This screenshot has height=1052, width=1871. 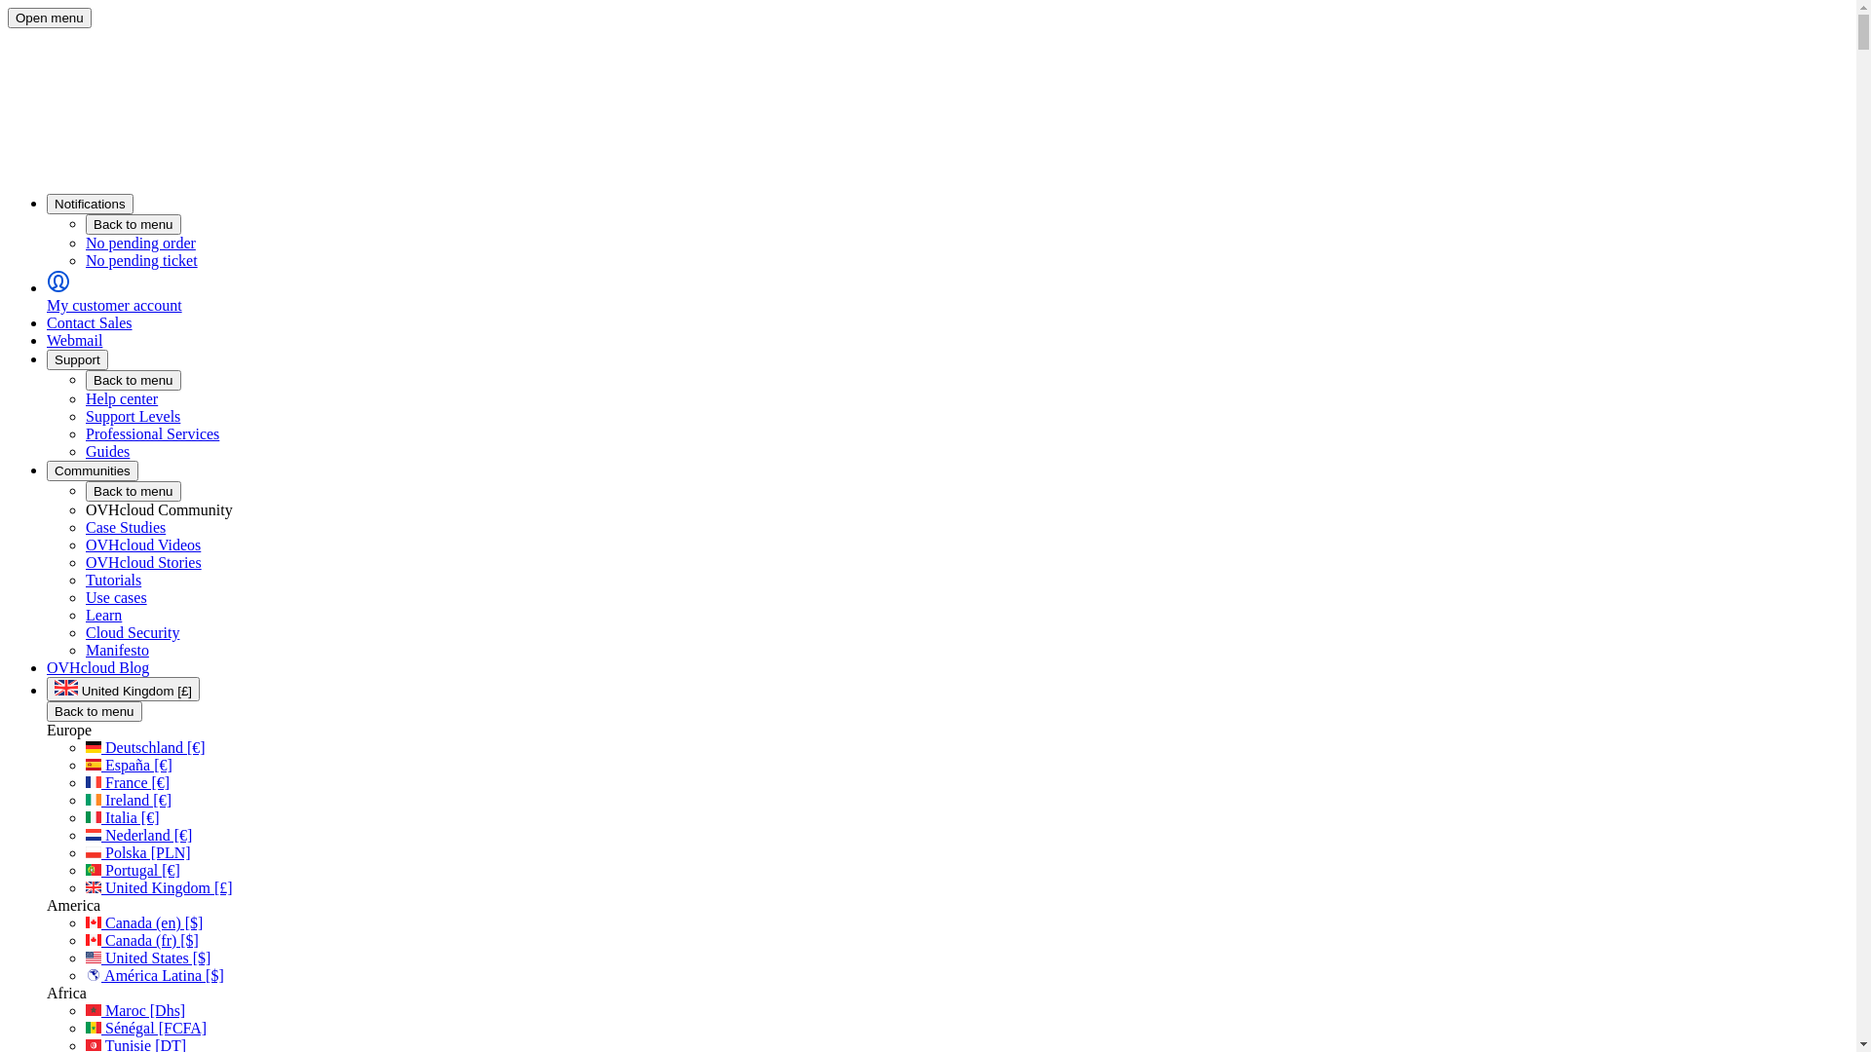 I want to click on OVHcloud Videos, so click(x=143, y=545).